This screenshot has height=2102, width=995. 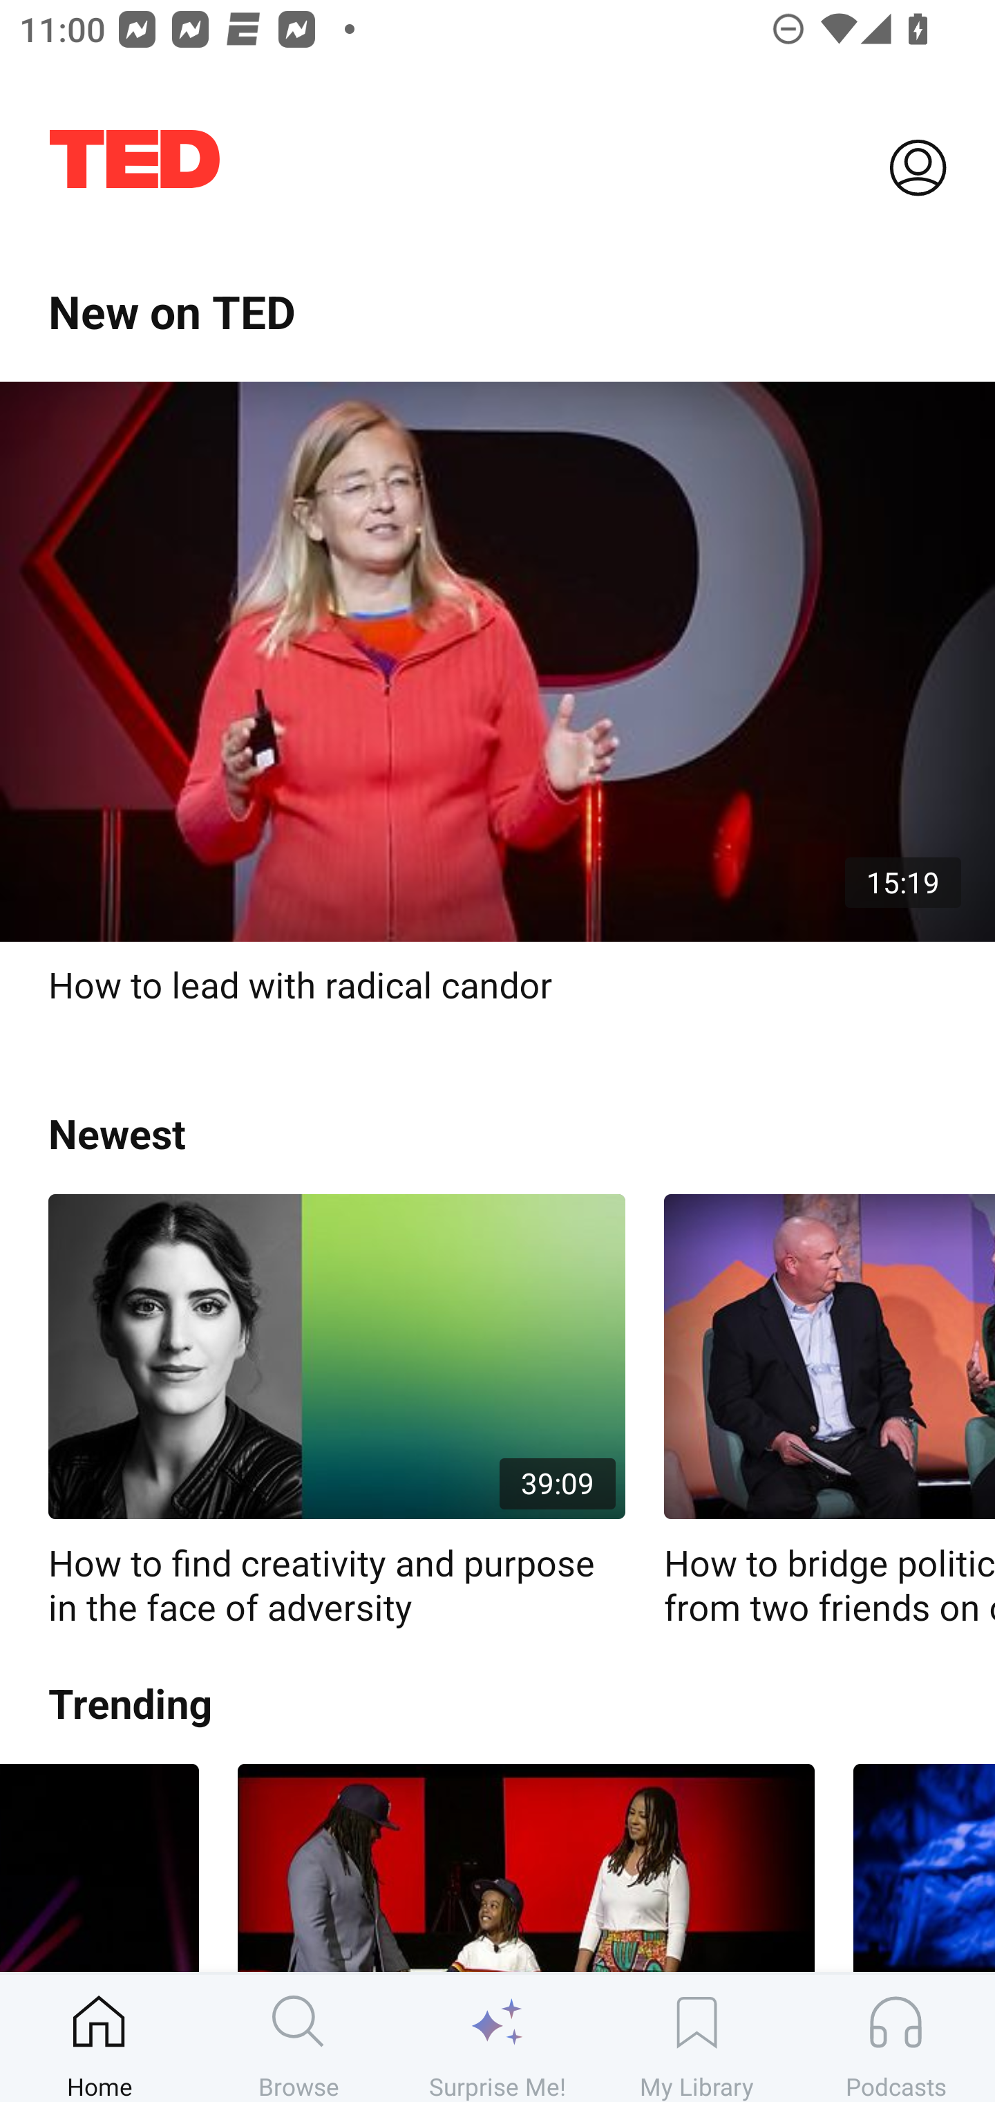 I want to click on My Library, so click(x=696, y=2038).